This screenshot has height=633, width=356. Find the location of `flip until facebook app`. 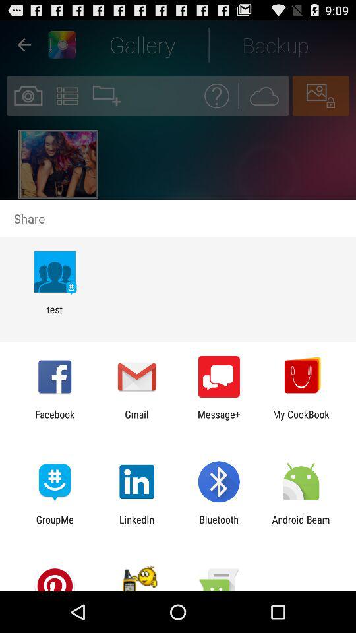

flip until facebook app is located at coordinates (55, 420).